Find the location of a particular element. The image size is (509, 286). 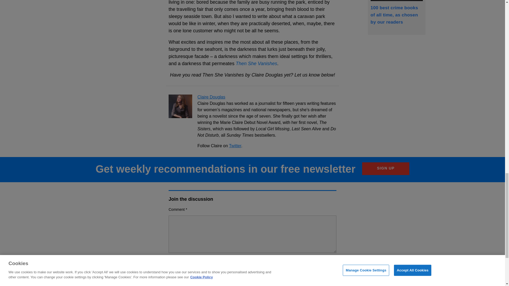

100 best crime books of all time, as chosen by our readers is located at coordinates (397, 12).